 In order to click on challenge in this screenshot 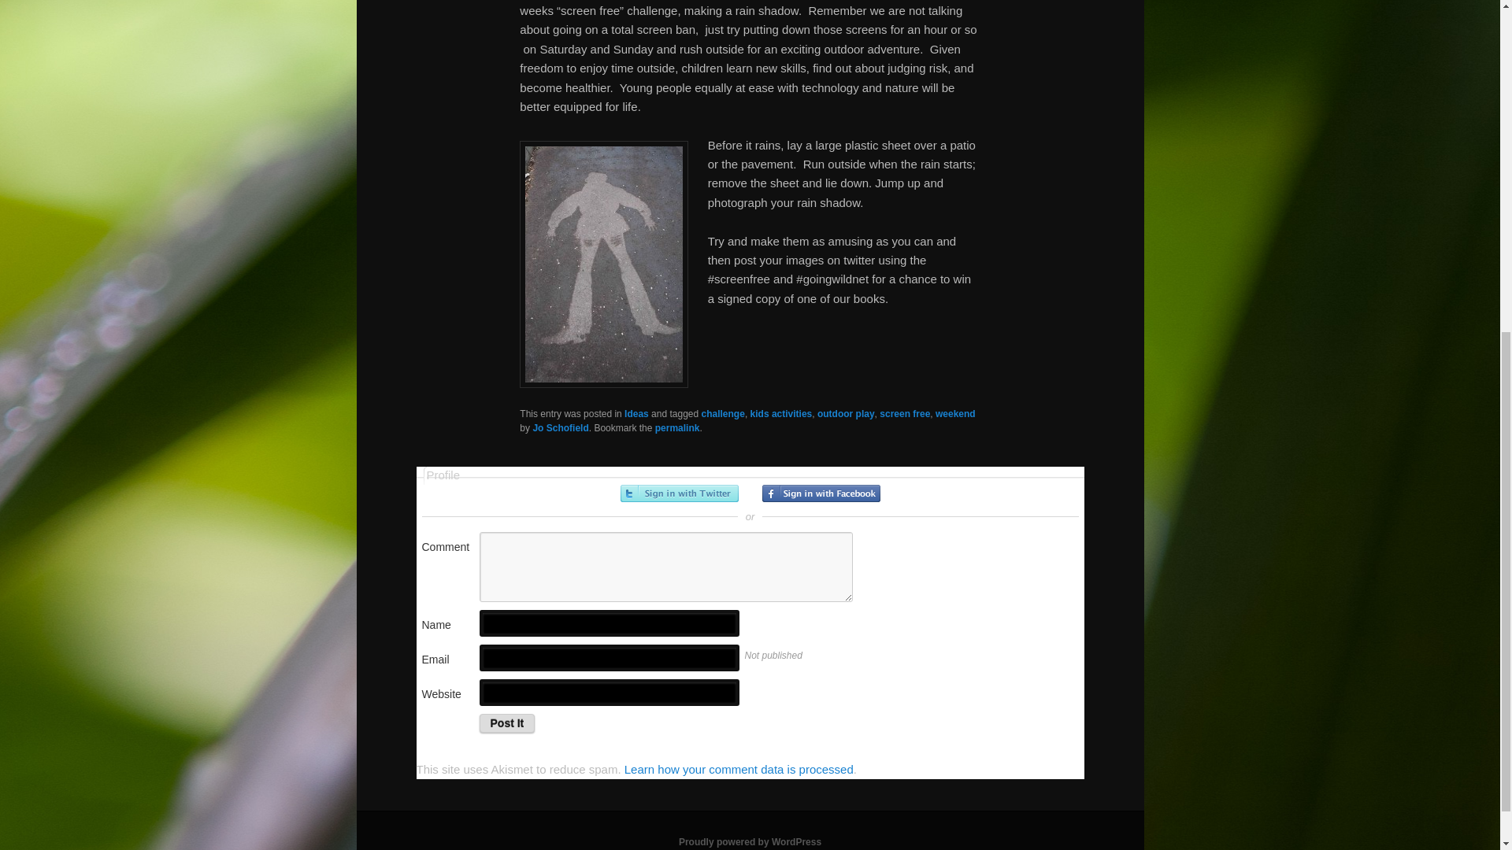, I will do `click(723, 414)`.